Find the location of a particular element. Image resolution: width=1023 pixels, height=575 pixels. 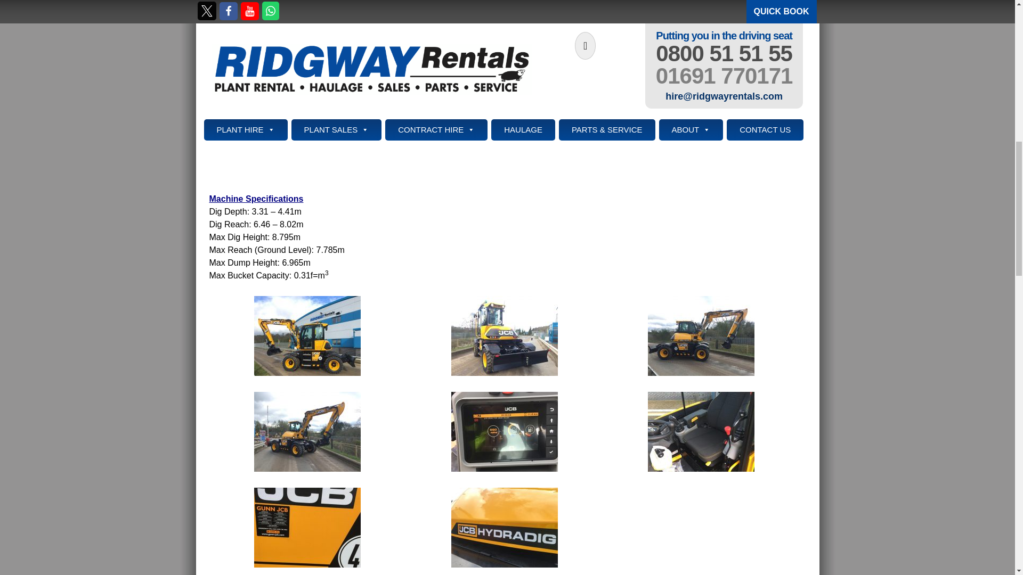

Hydradig Hire 3 is located at coordinates (504, 335).